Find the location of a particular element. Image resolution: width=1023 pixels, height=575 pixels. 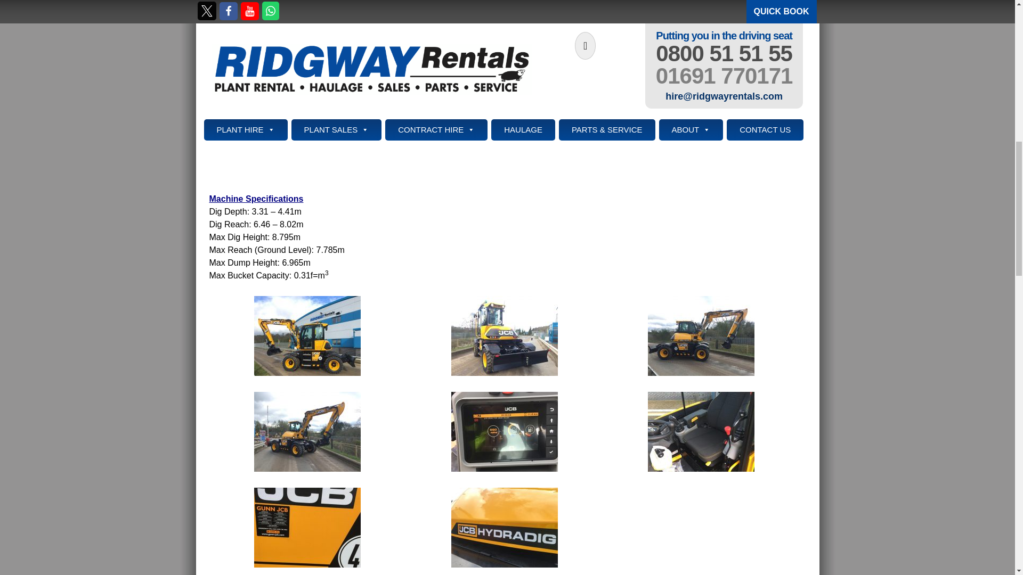

Hydradig Hire 3 is located at coordinates (504, 335).